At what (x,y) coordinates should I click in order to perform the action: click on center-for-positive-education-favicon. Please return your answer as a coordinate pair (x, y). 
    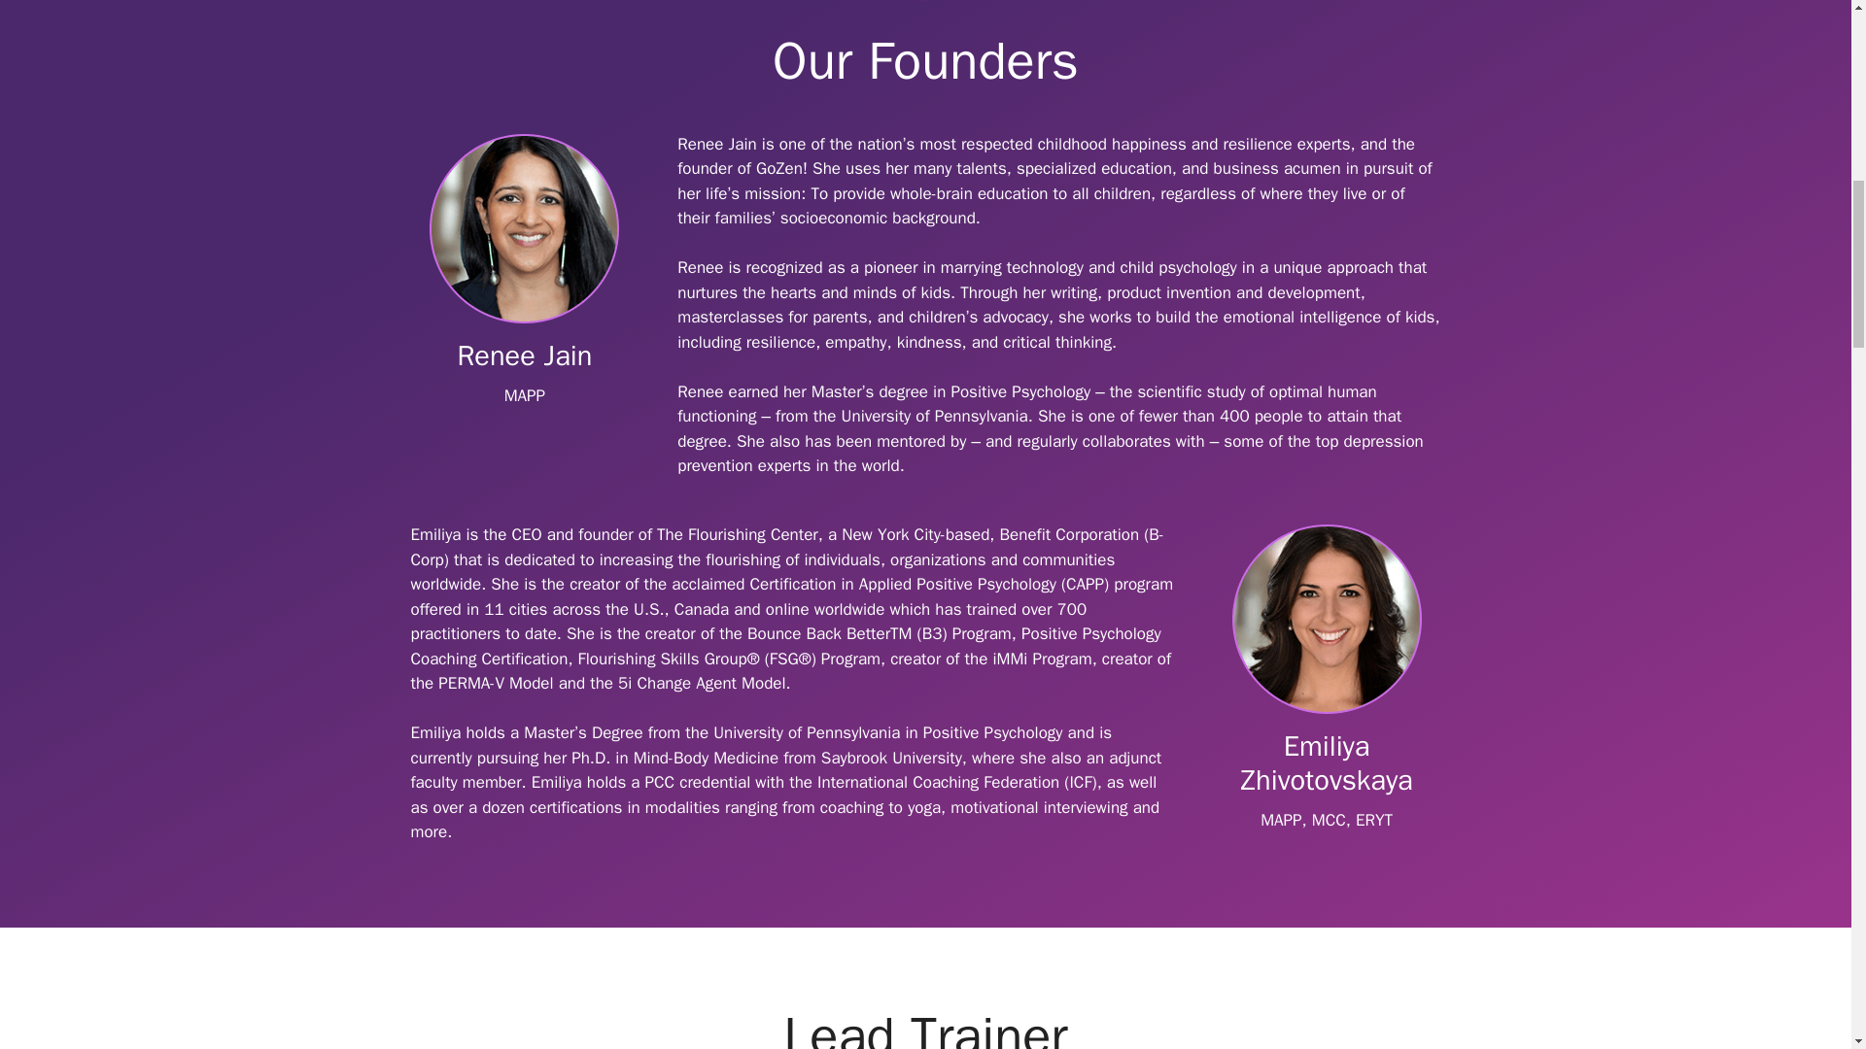
    Looking at the image, I should click on (924, 8).